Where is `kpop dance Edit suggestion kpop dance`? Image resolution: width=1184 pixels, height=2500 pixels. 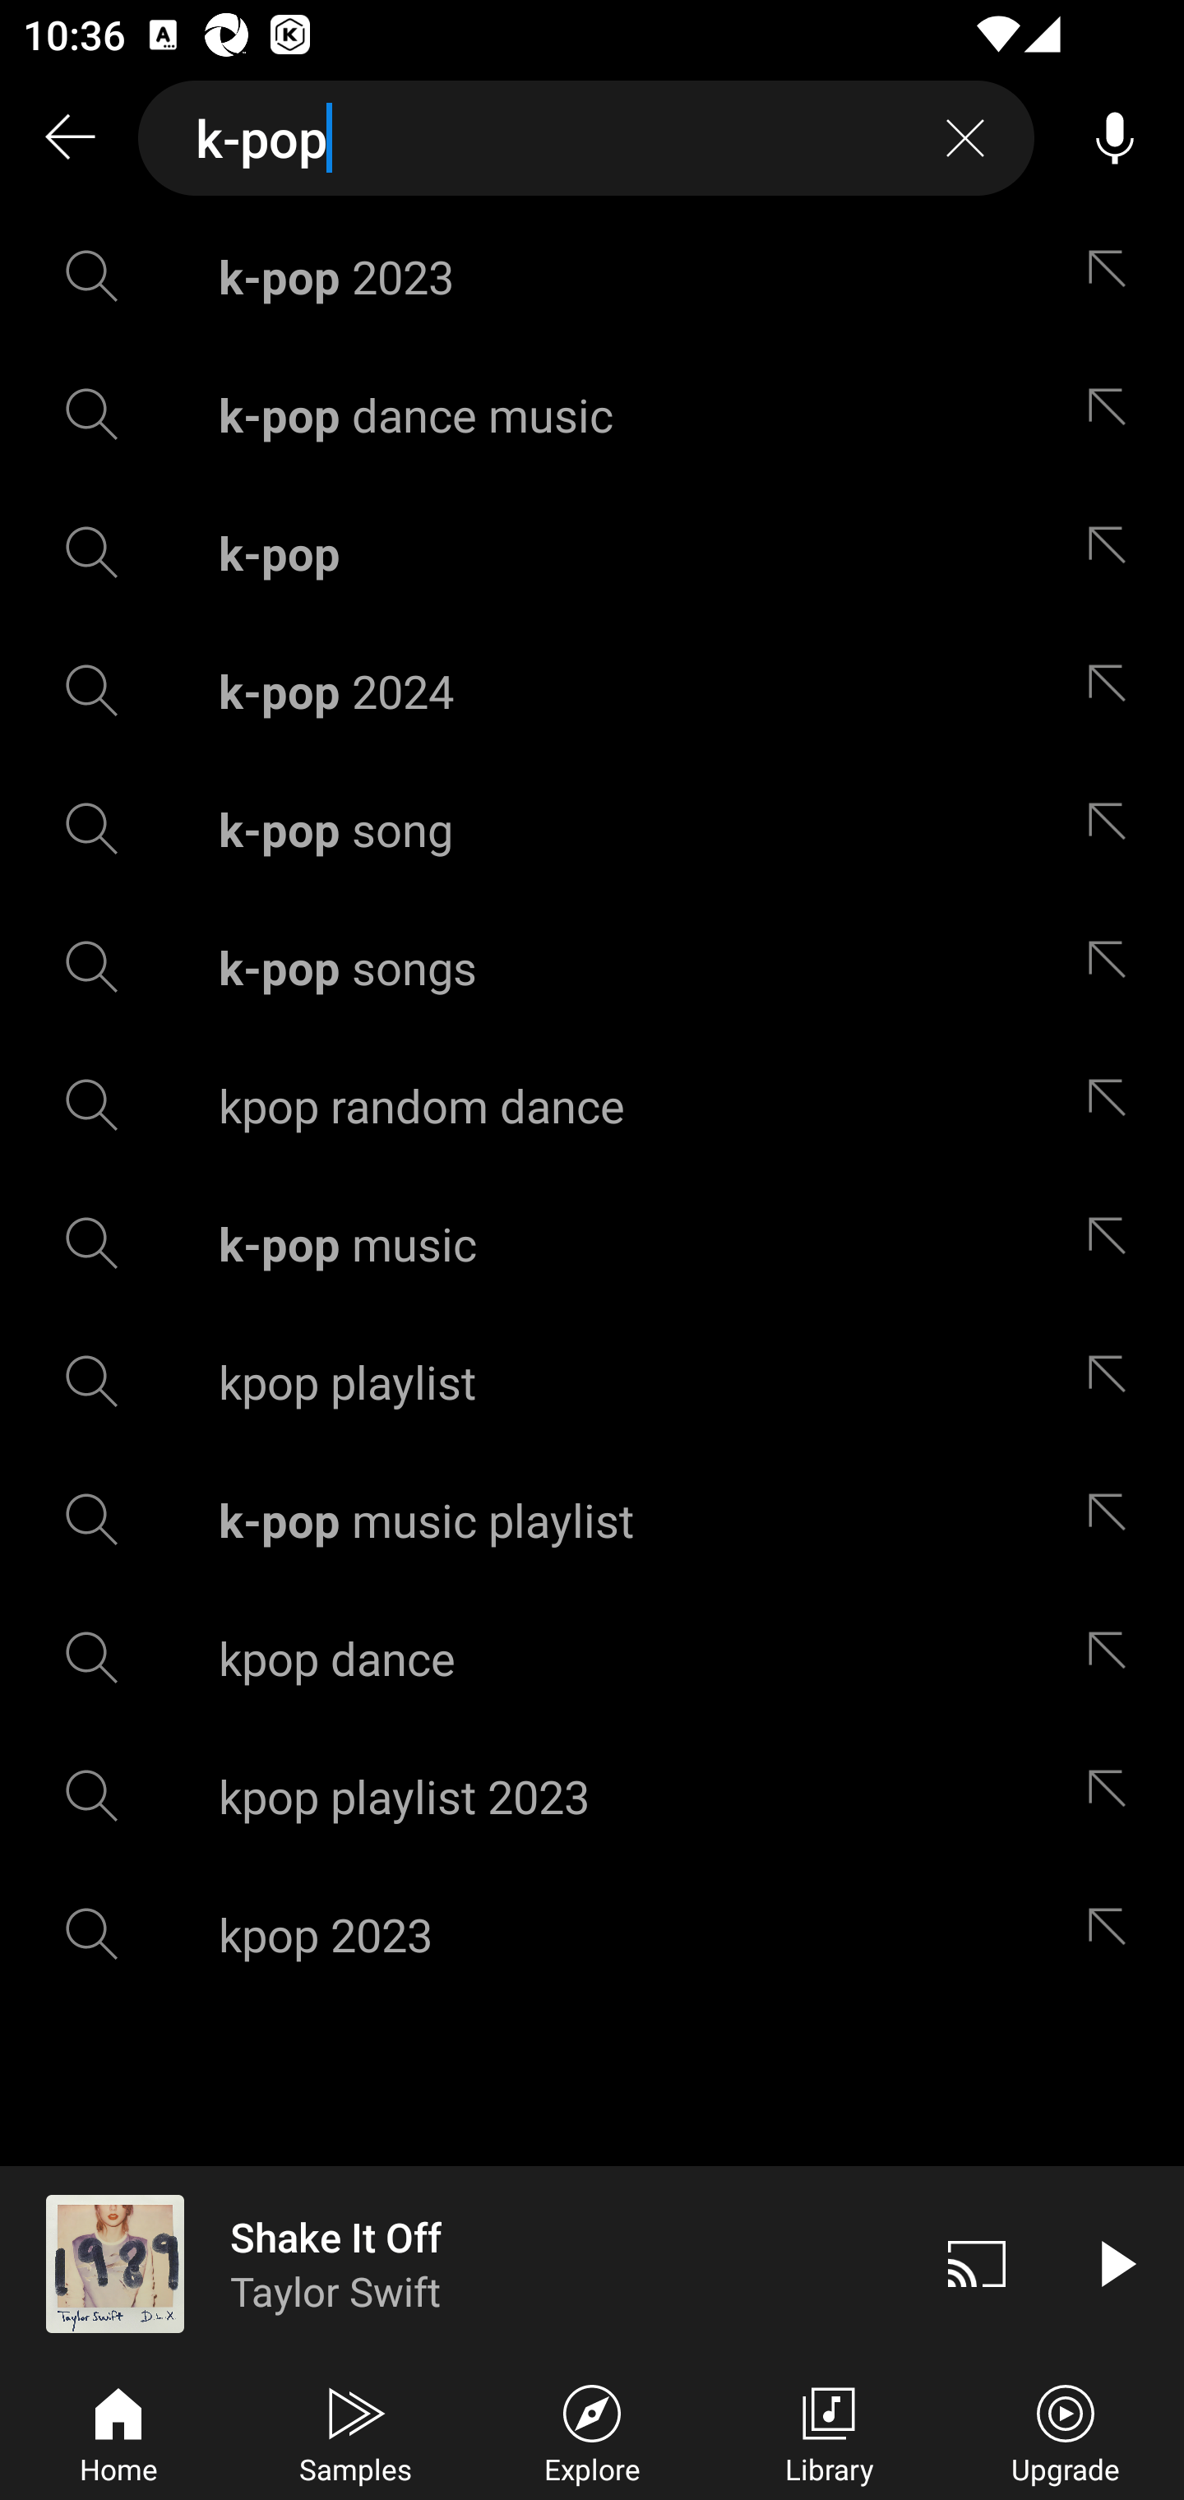 kpop dance Edit suggestion kpop dance is located at coordinates (592, 1658).